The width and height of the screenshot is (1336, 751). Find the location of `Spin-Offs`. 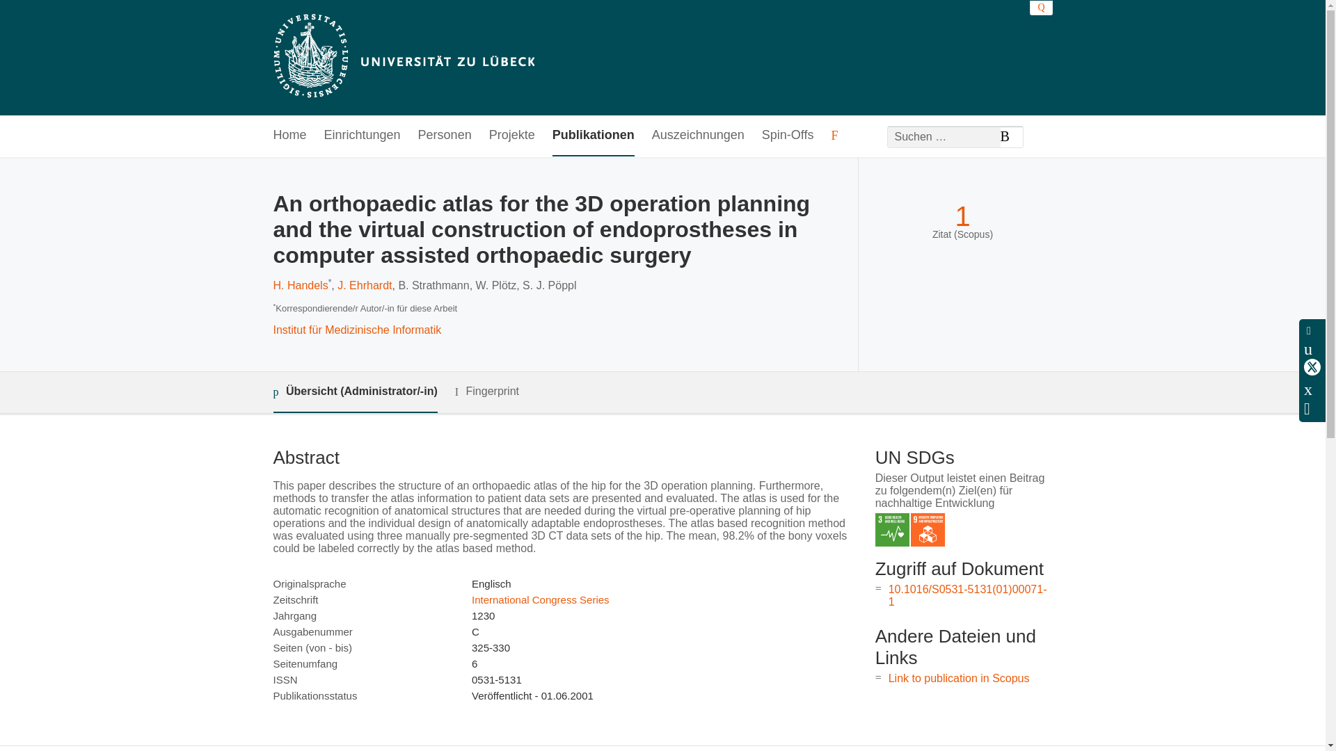

Spin-Offs is located at coordinates (788, 136).